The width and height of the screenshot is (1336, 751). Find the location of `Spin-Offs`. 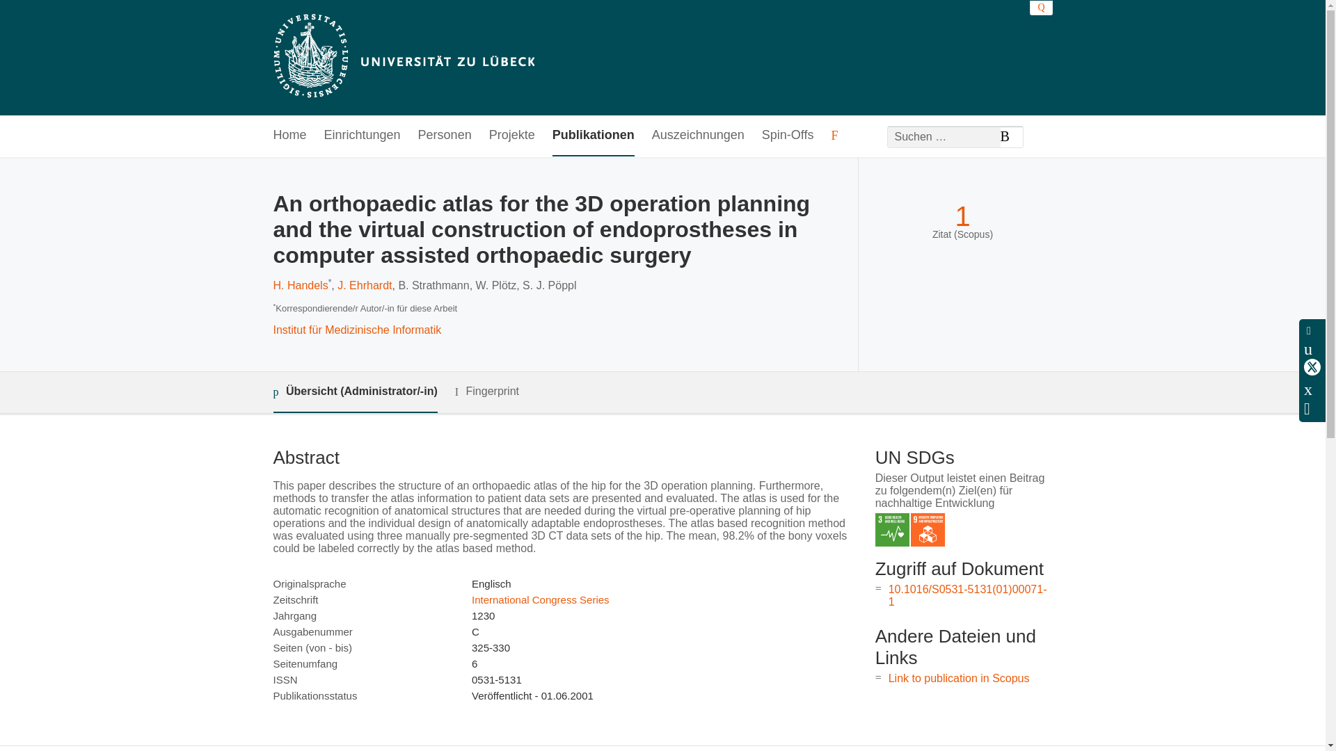

Spin-Offs is located at coordinates (788, 136).